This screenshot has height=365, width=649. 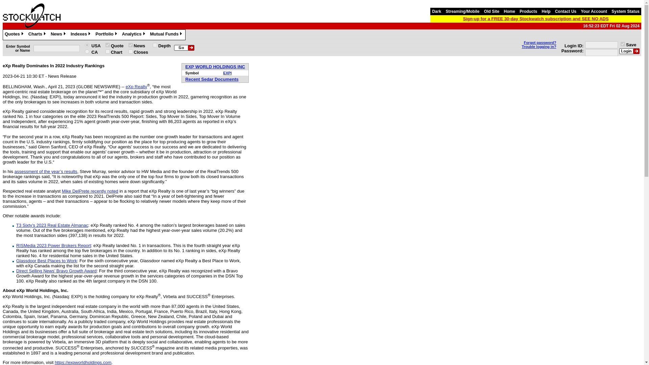 What do you see at coordinates (566, 11) in the screenshot?
I see `Contact Us` at bounding box center [566, 11].